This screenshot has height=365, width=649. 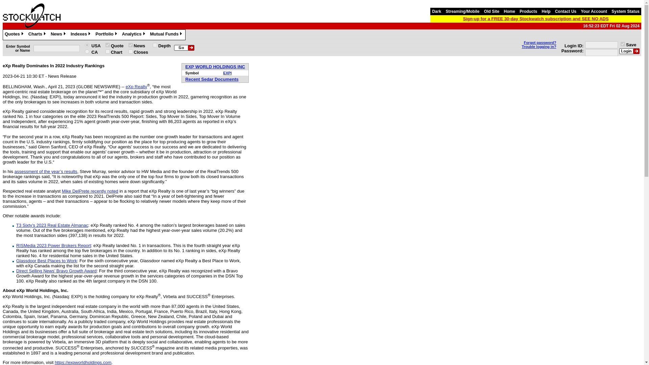 What do you see at coordinates (566, 11) in the screenshot?
I see `Contact Us` at bounding box center [566, 11].